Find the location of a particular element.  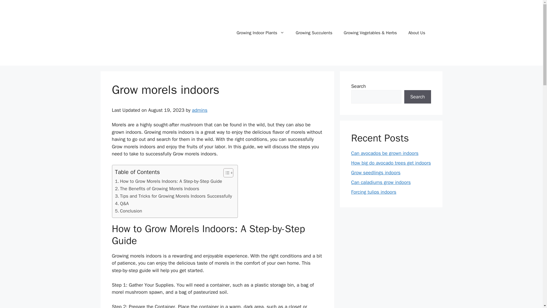

The Benefits of Growing Morels Indoors is located at coordinates (157, 189).